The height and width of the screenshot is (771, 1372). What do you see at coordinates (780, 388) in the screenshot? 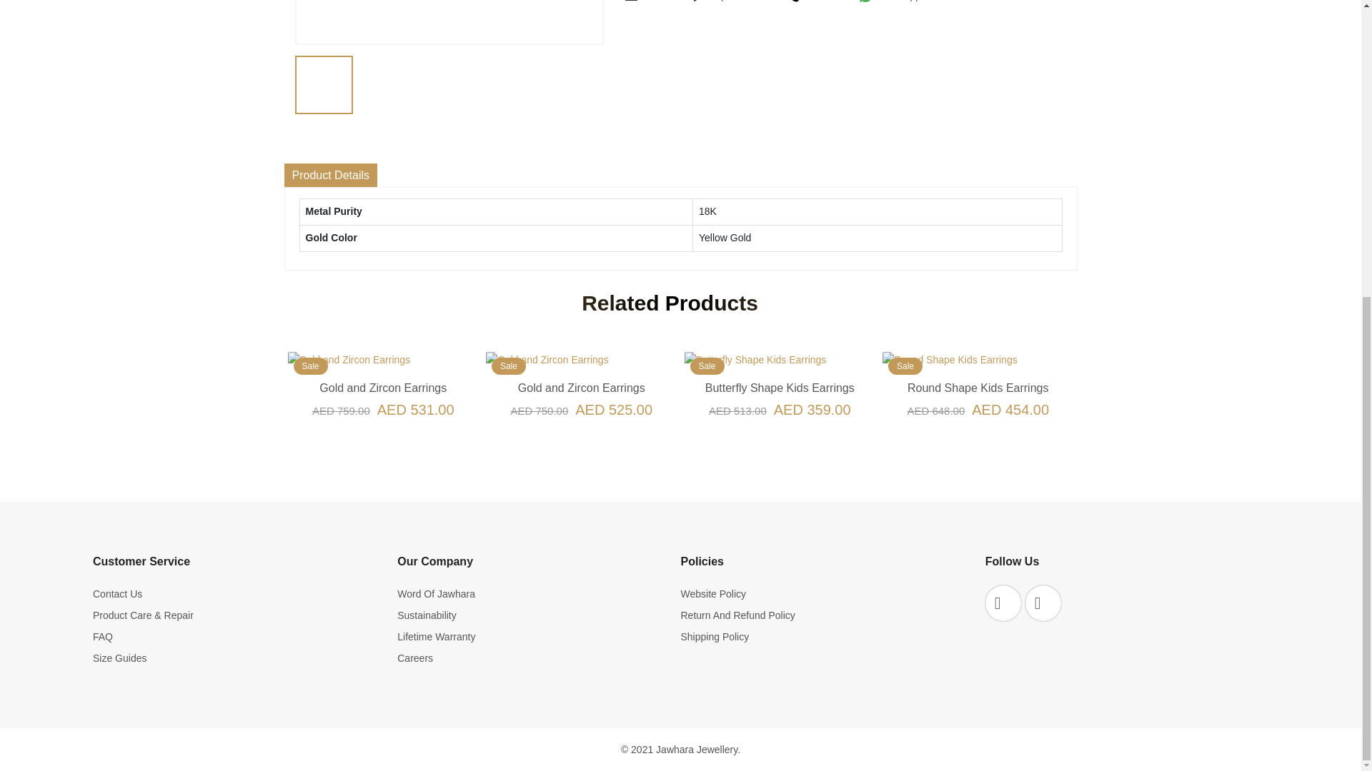
I see `Butterfly Shape Kids Earrings` at bounding box center [780, 388].